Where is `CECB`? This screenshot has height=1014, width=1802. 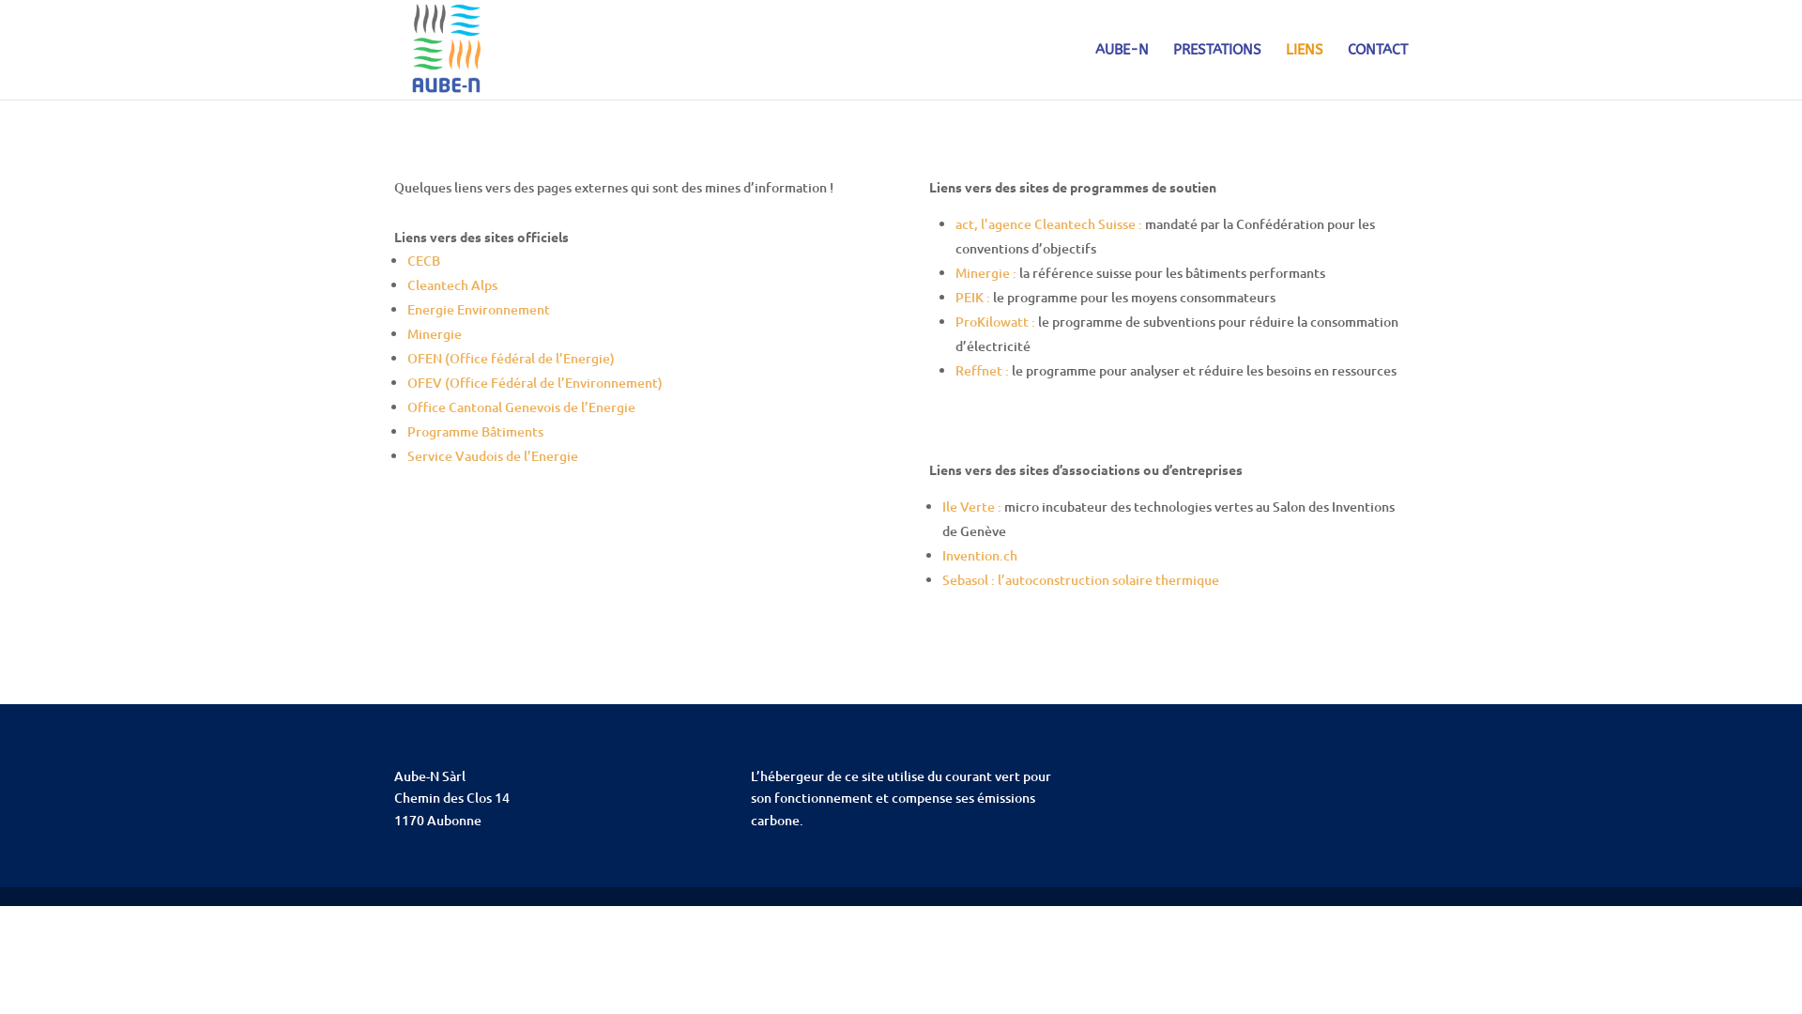 CECB is located at coordinates (424, 261).